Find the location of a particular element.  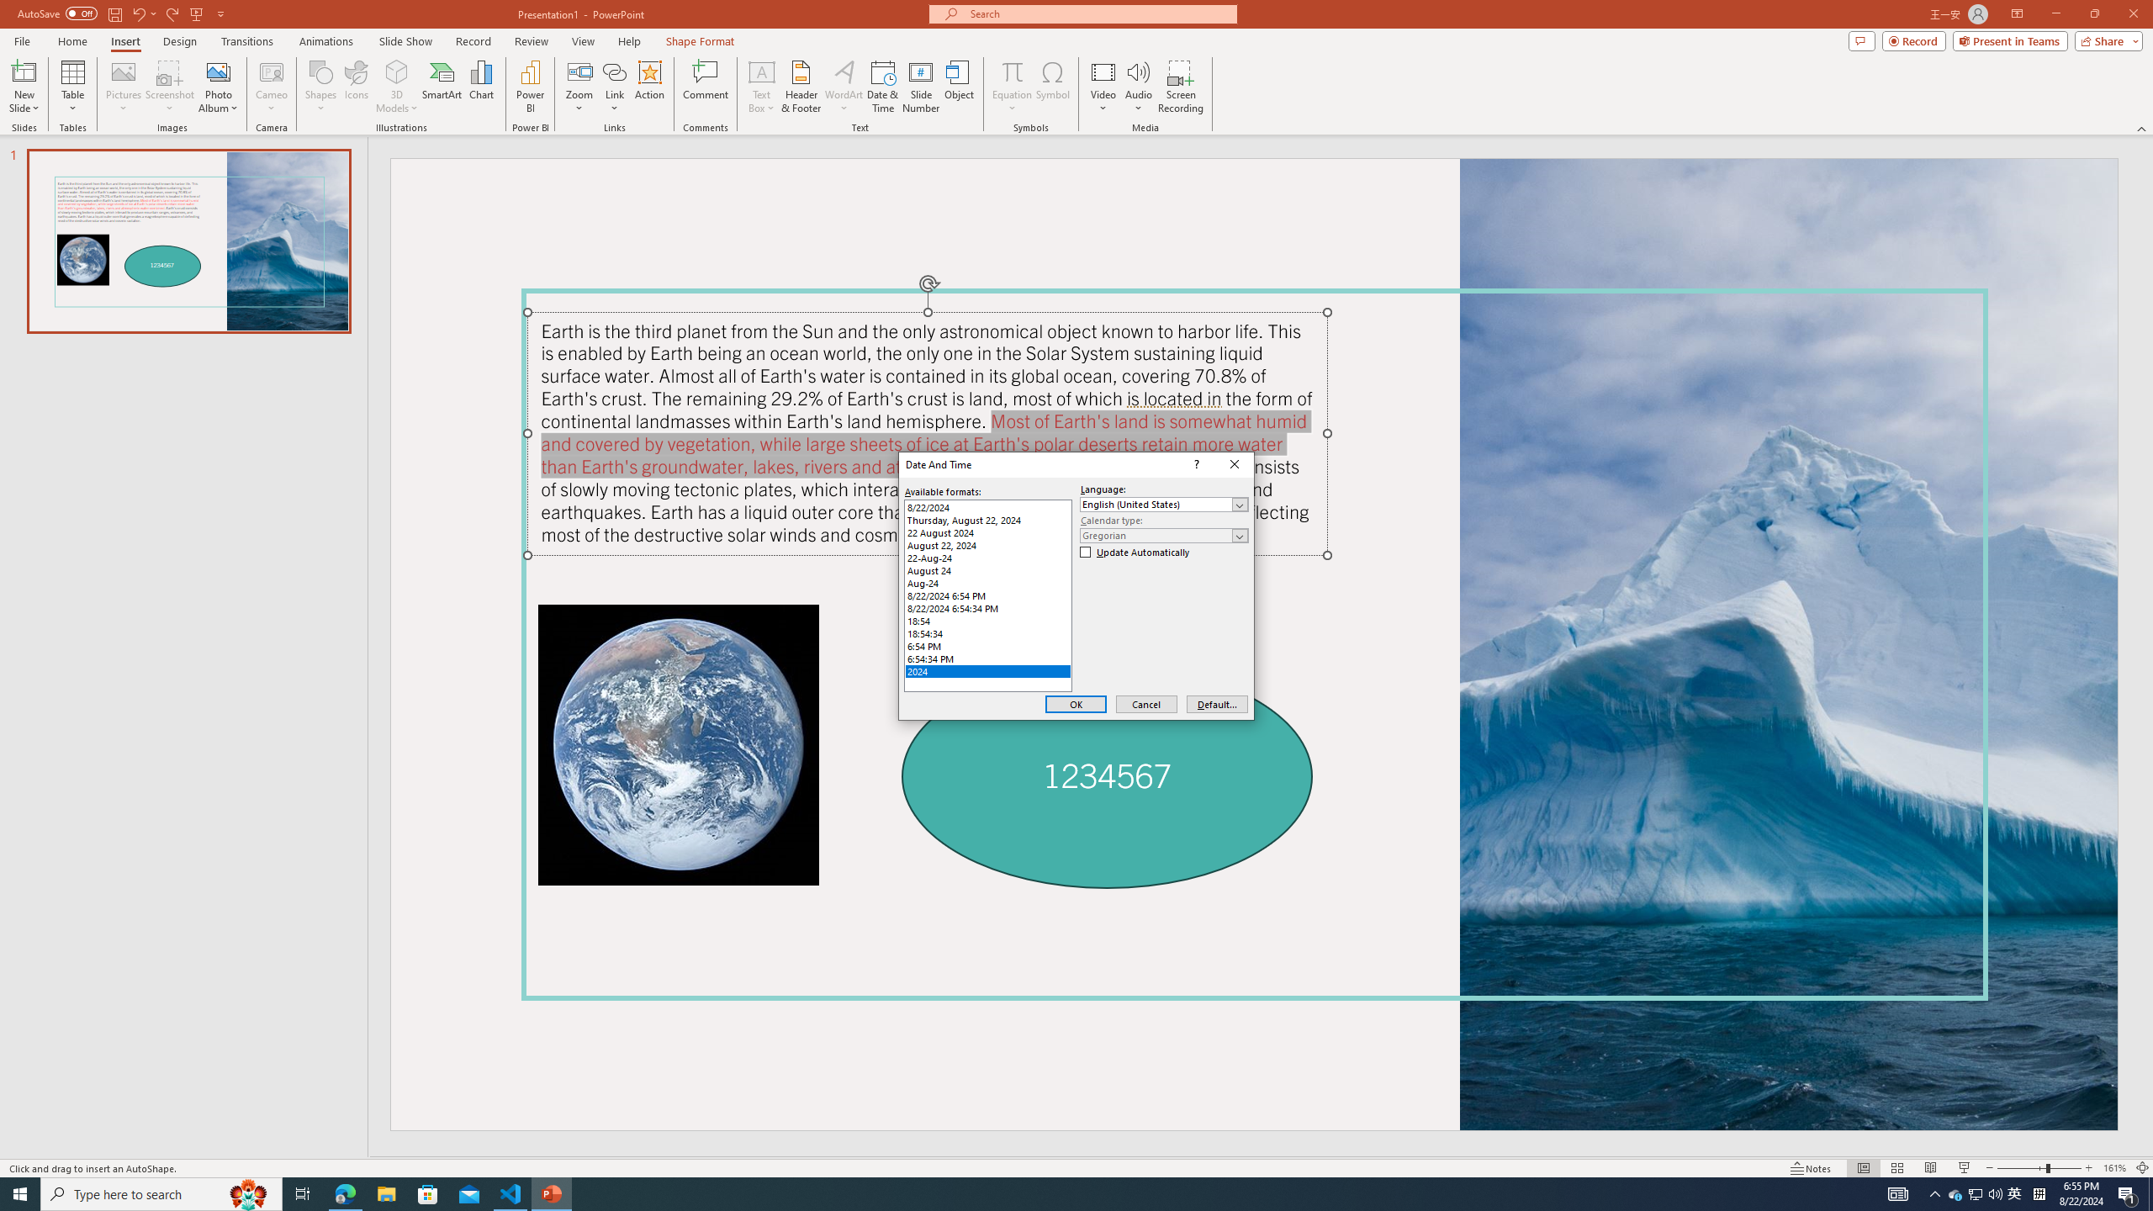

Link is located at coordinates (614, 71).